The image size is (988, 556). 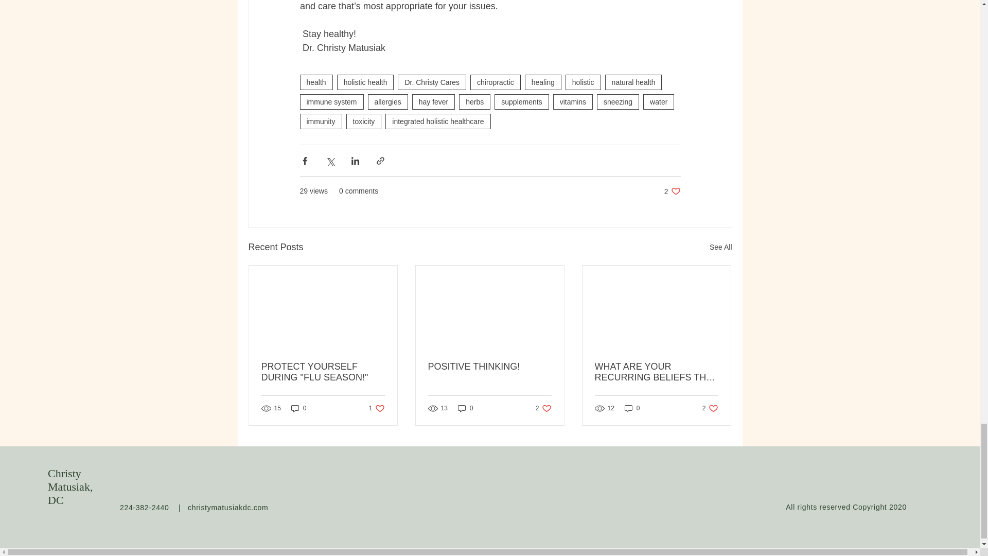 I want to click on holistic, so click(x=583, y=82).